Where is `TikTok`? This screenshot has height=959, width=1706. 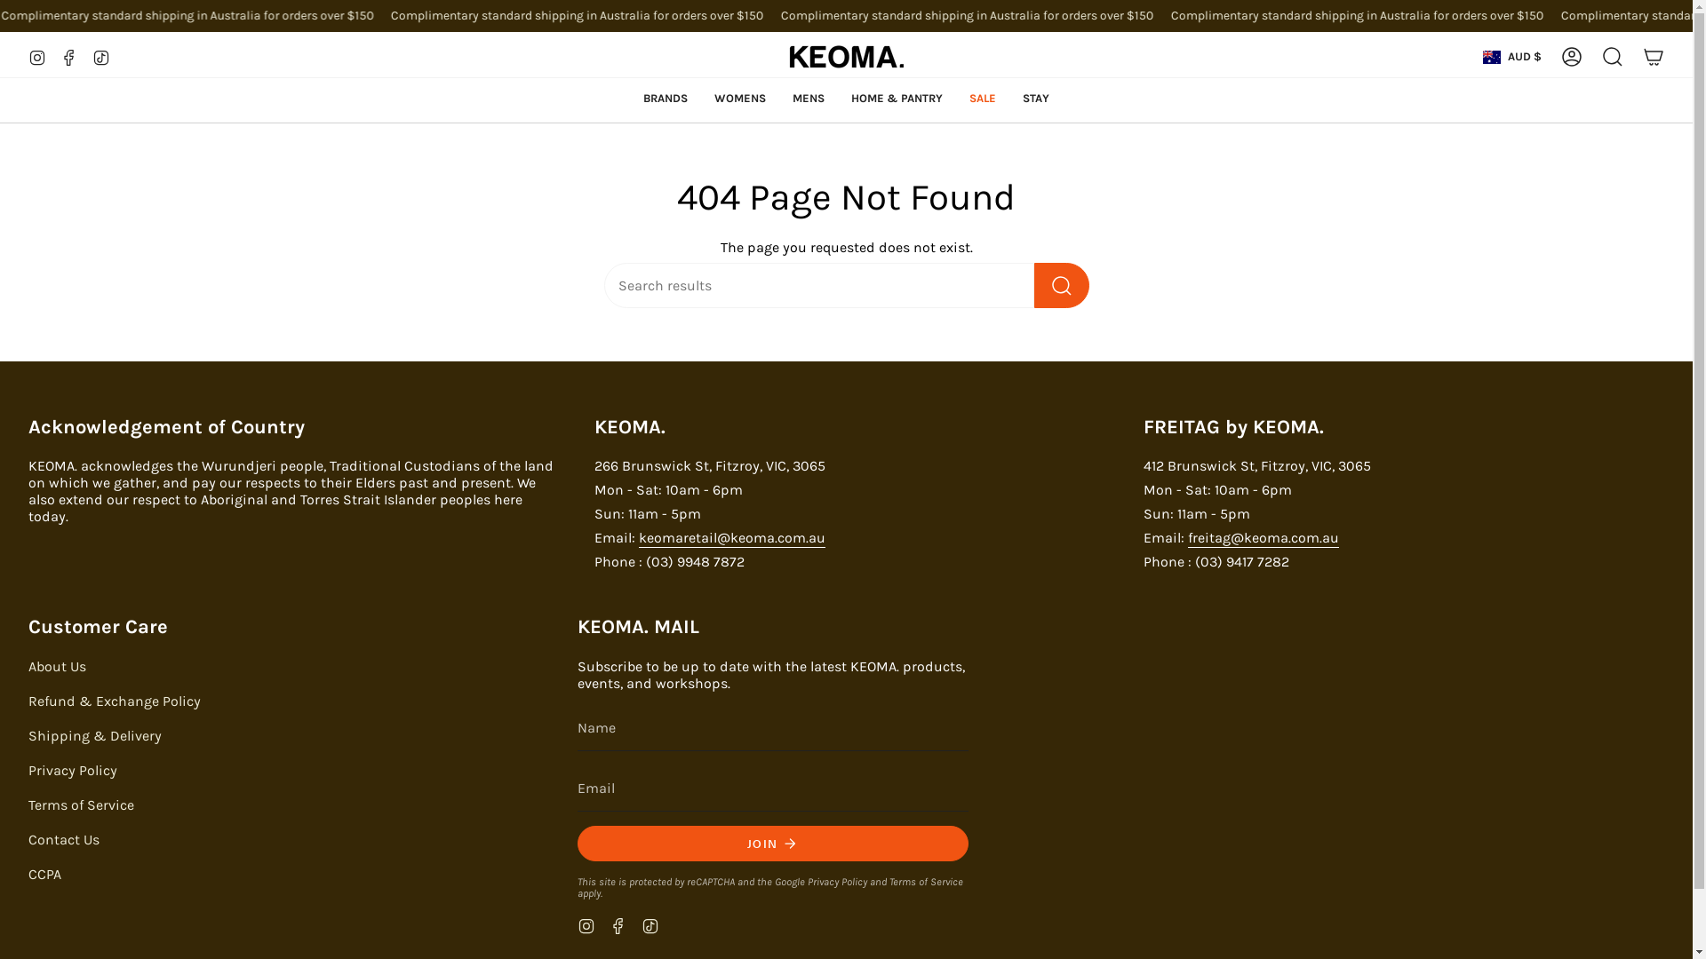
TikTok is located at coordinates (650, 925).